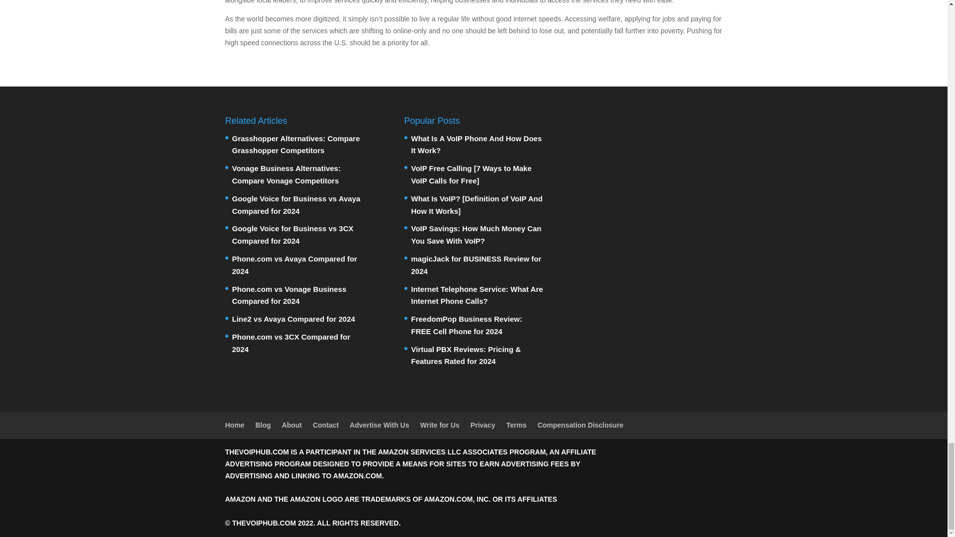 The height and width of the screenshot is (537, 955). What do you see at coordinates (476, 265) in the screenshot?
I see `magicJack for BUSINESS Review for 2024` at bounding box center [476, 265].